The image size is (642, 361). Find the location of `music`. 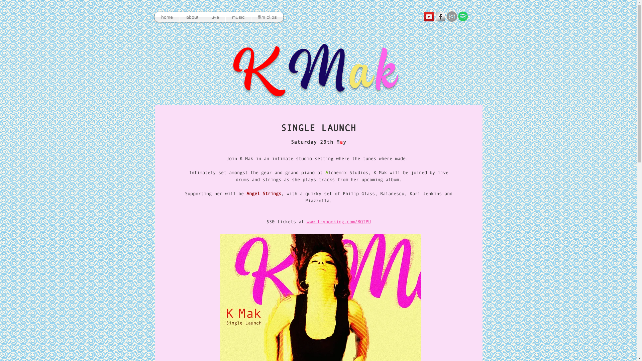

music is located at coordinates (238, 17).